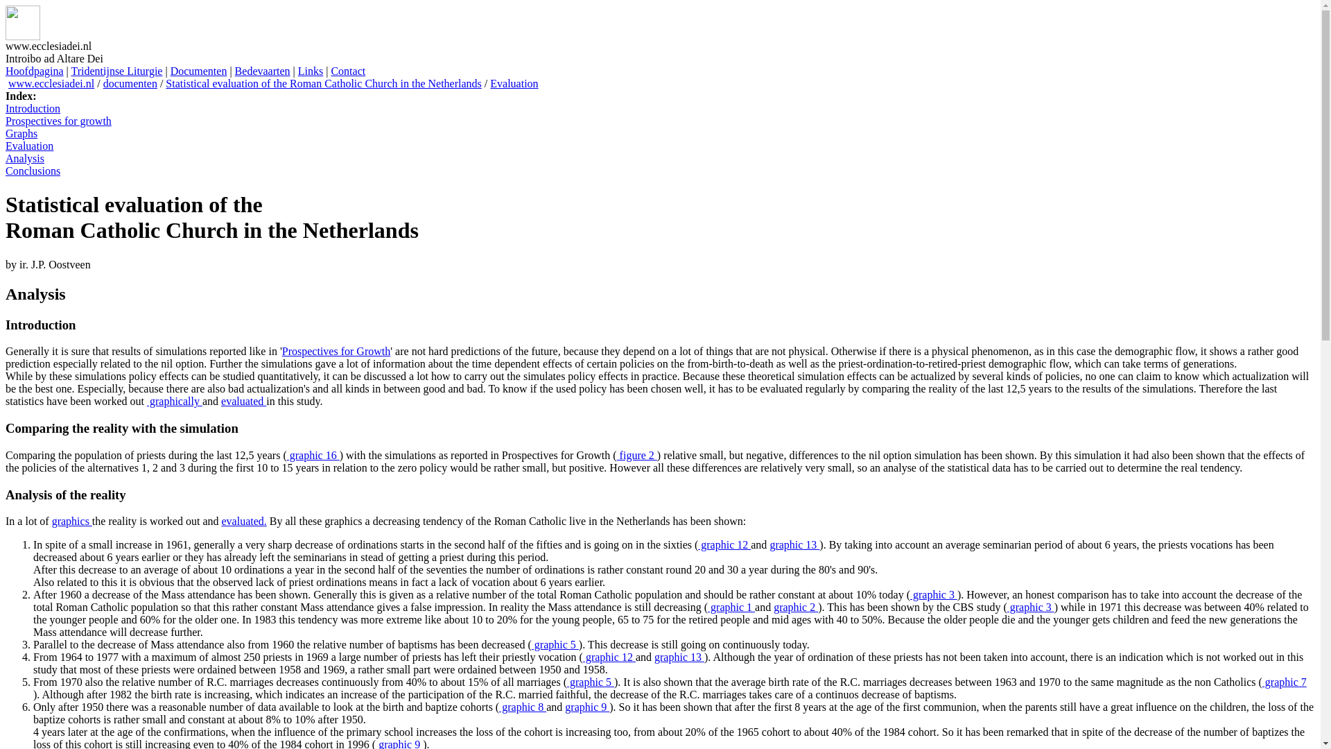 The image size is (1331, 749). Describe the element at coordinates (336, 351) in the screenshot. I see `Prospectives for Growth` at that location.